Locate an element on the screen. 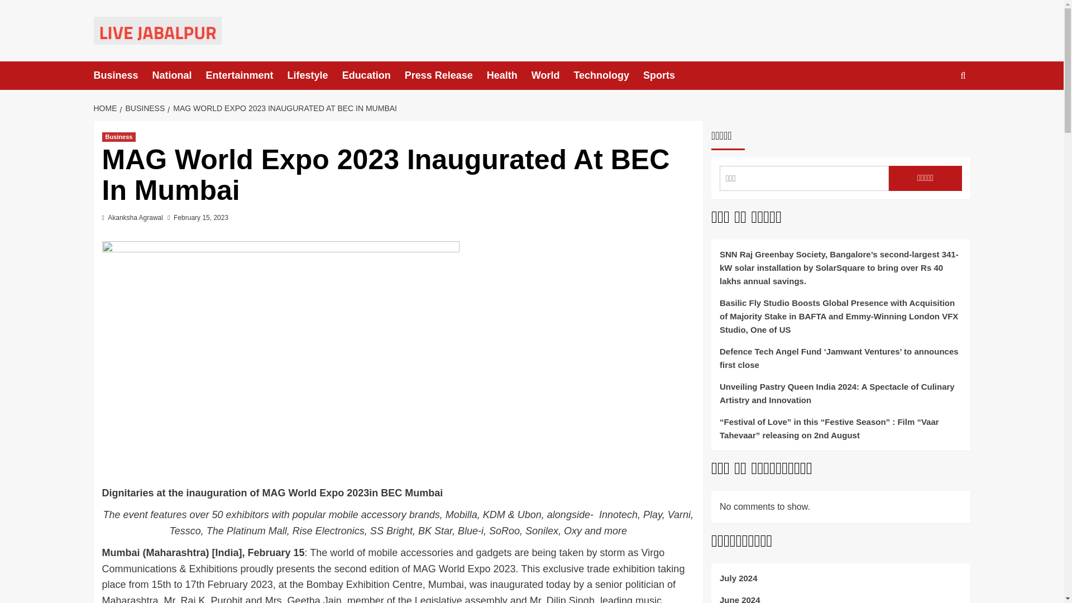 The width and height of the screenshot is (1072, 603). Press Release is located at coordinates (446, 75).